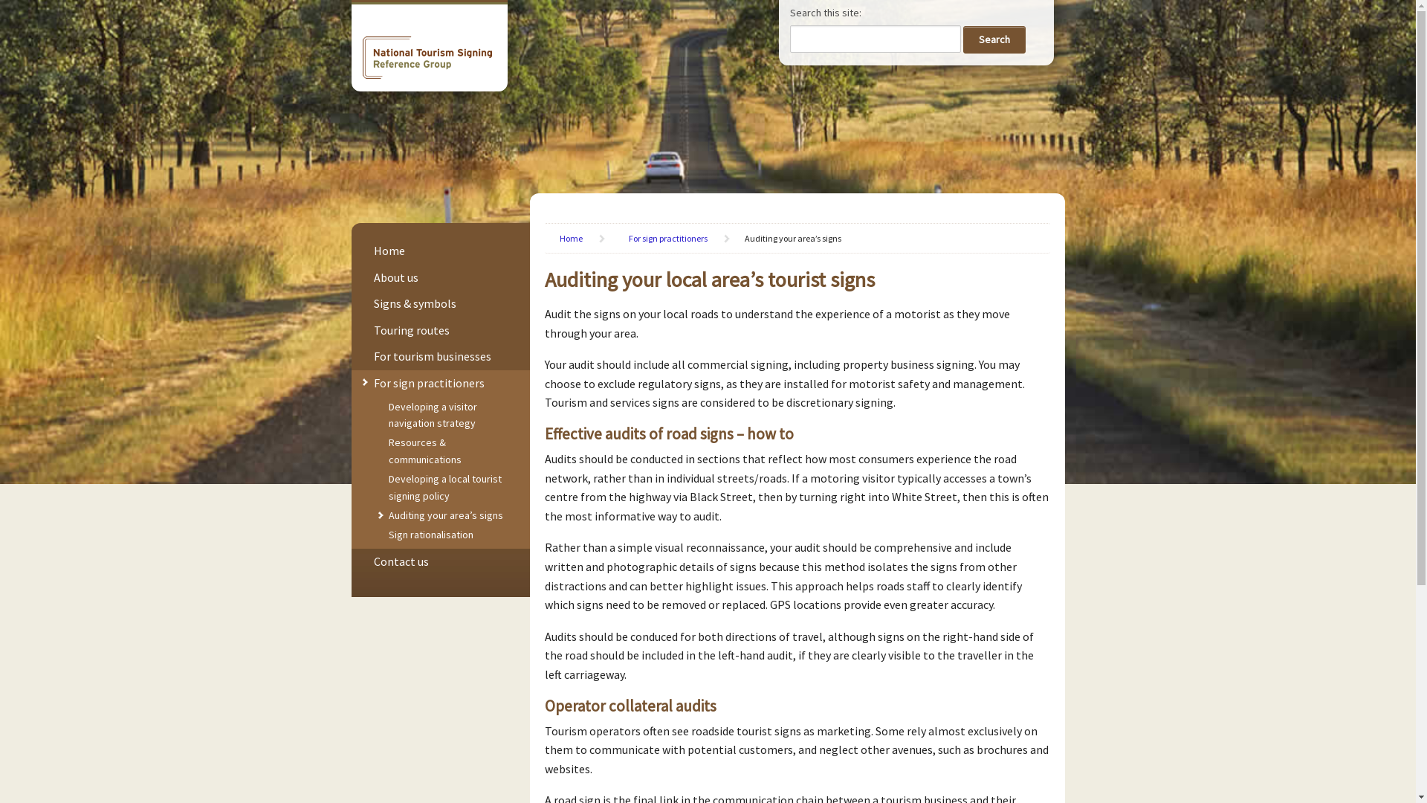  Describe the element at coordinates (428, 383) in the screenshot. I see `For sign practitioners` at that location.